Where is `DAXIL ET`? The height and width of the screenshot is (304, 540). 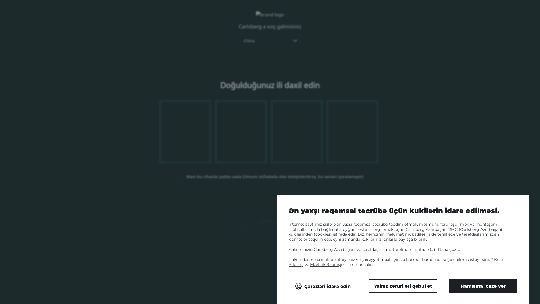
DAXIL ET is located at coordinates (270, 221).